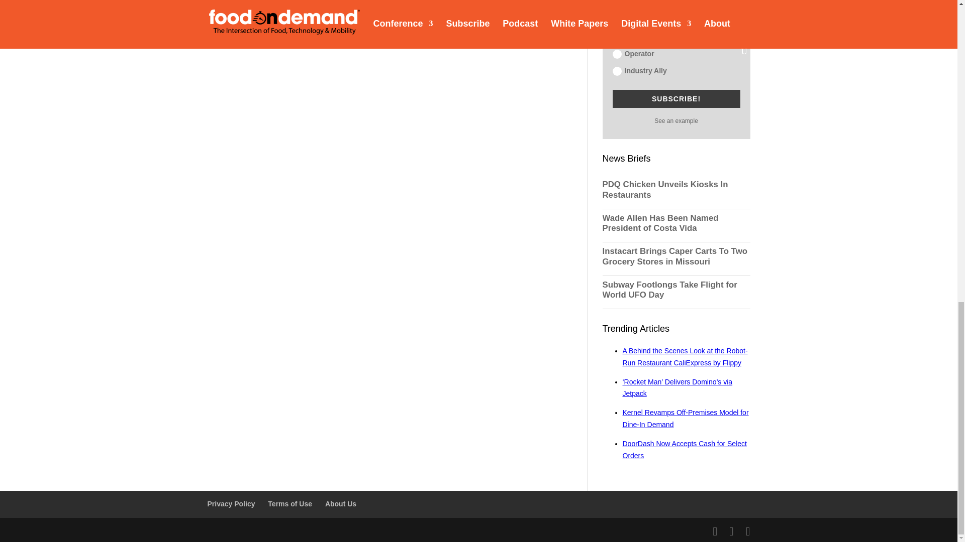 This screenshot has width=965, height=542. Describe the element at coordinates (675, 121) in the screenshot. I see `See an example` at that location.